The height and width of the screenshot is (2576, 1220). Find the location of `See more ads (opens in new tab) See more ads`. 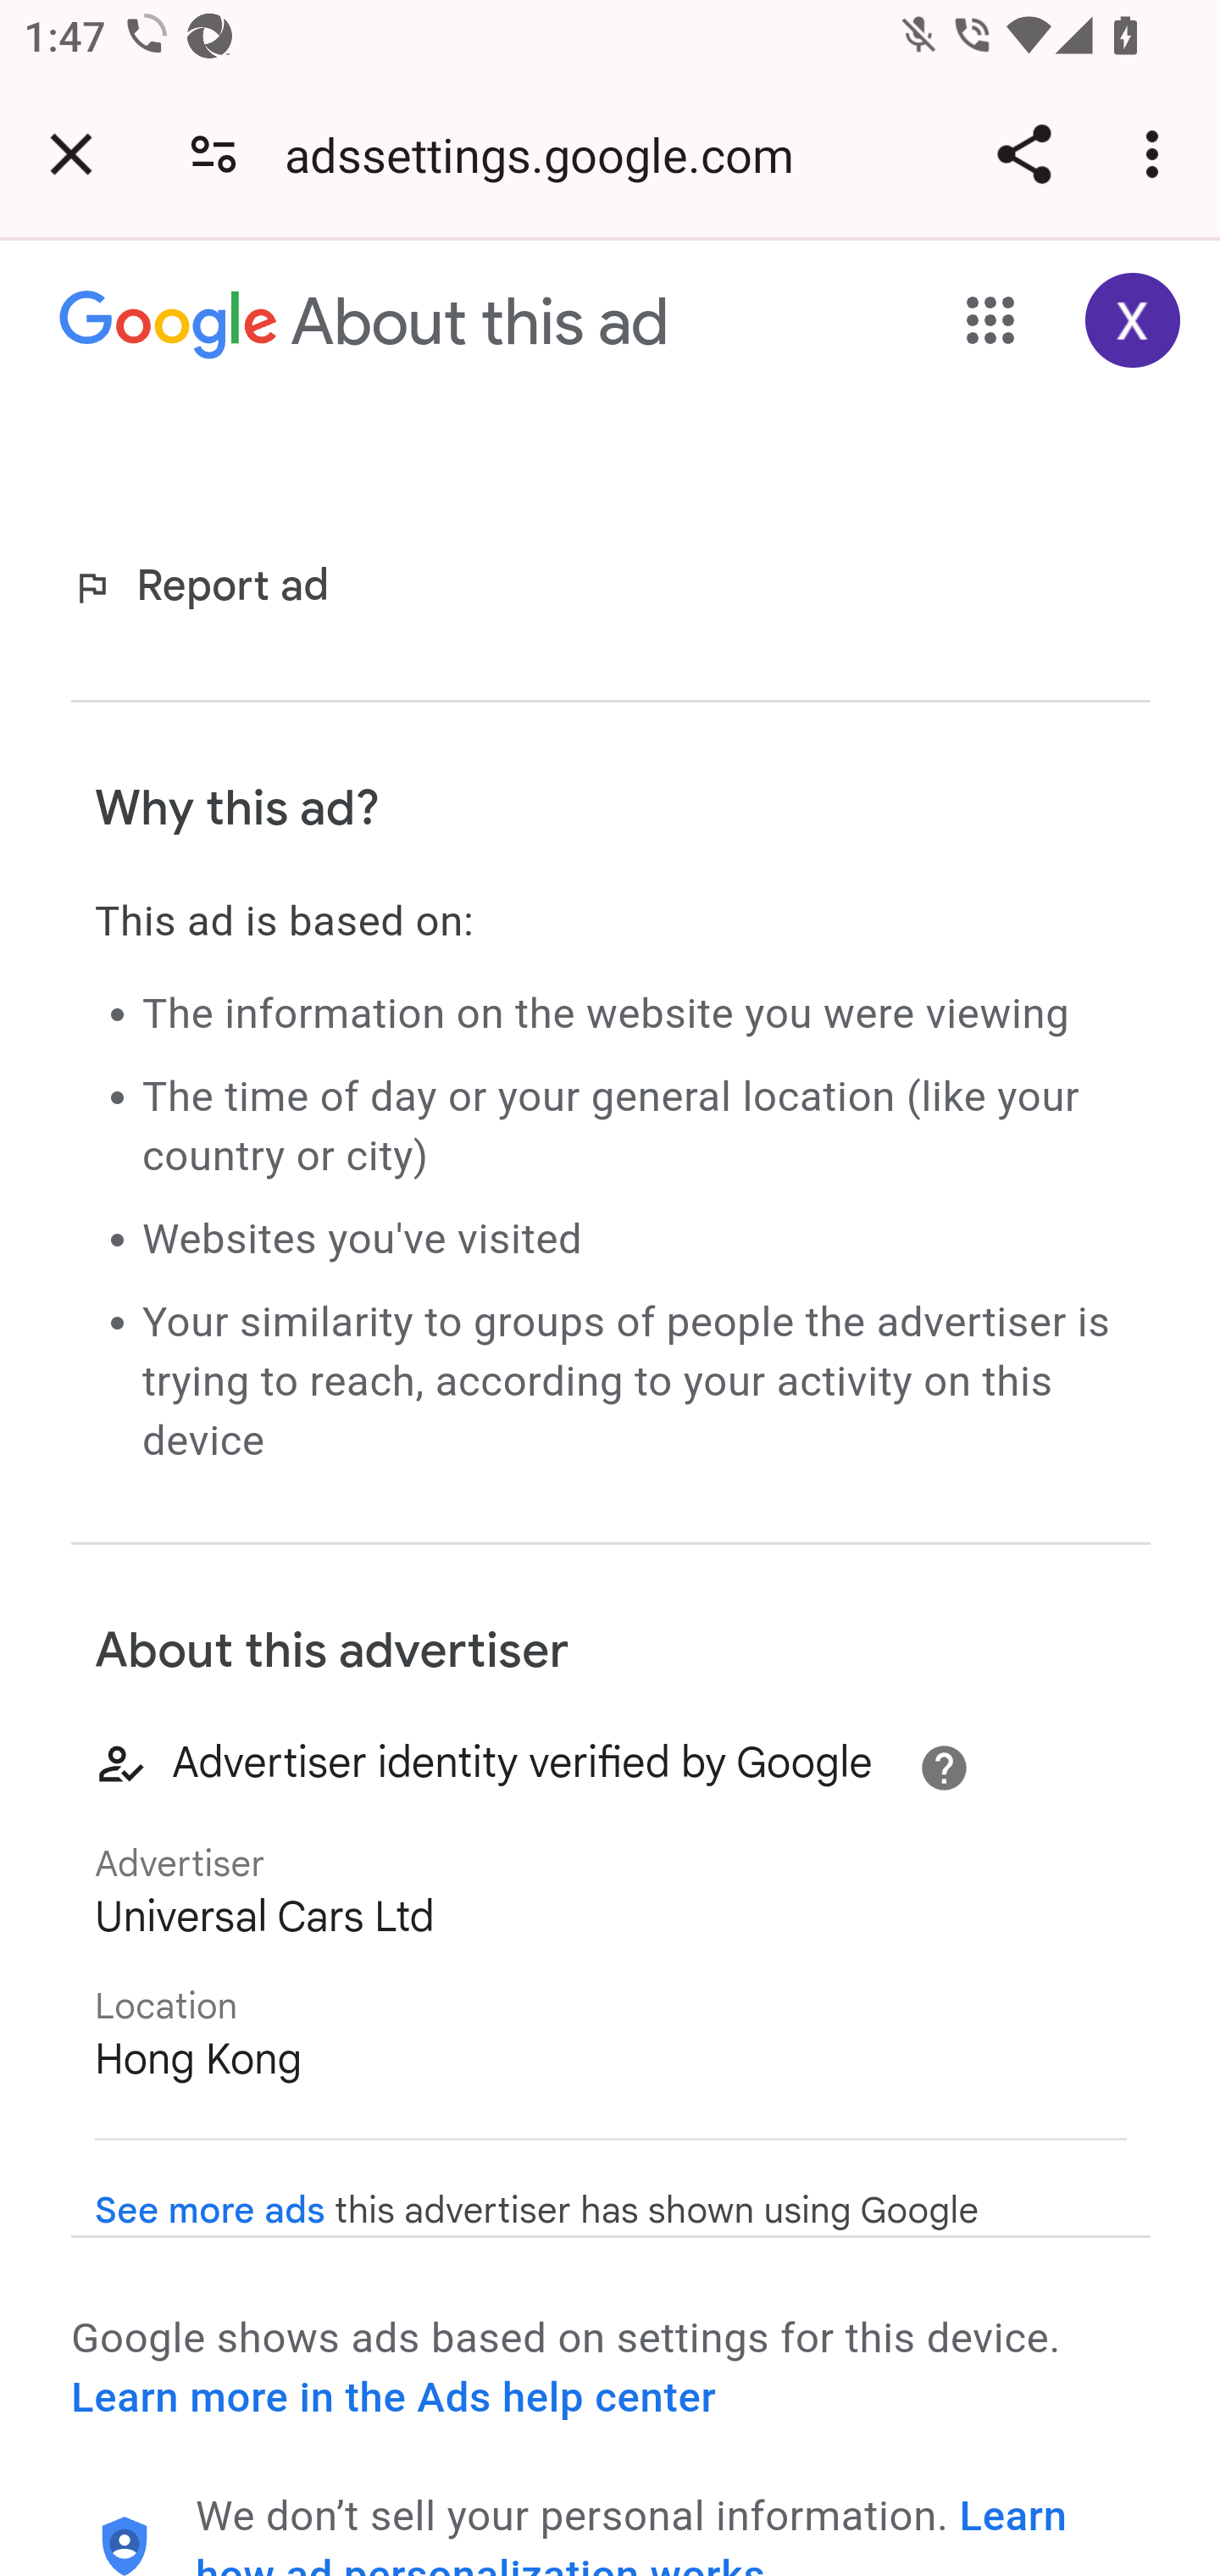

See more ads (opens in new tab) See more ads is located at coordinates (210, 2210).